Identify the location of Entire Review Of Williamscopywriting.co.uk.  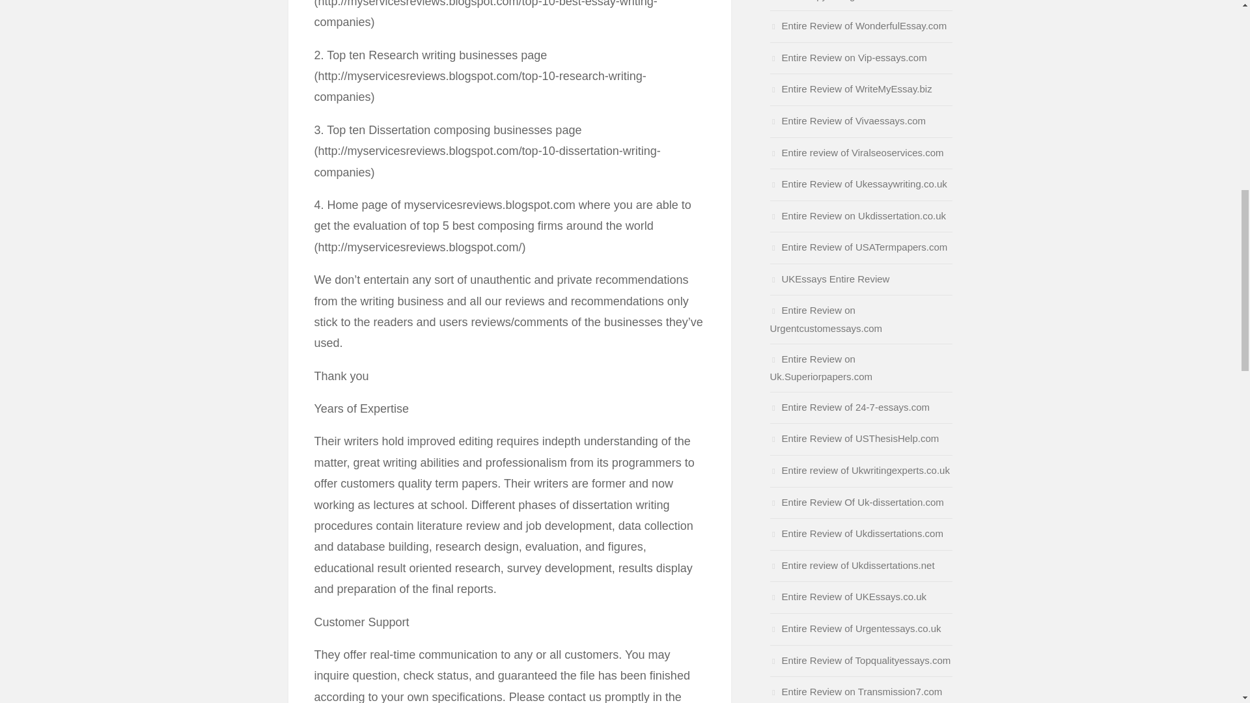
(826, 1).